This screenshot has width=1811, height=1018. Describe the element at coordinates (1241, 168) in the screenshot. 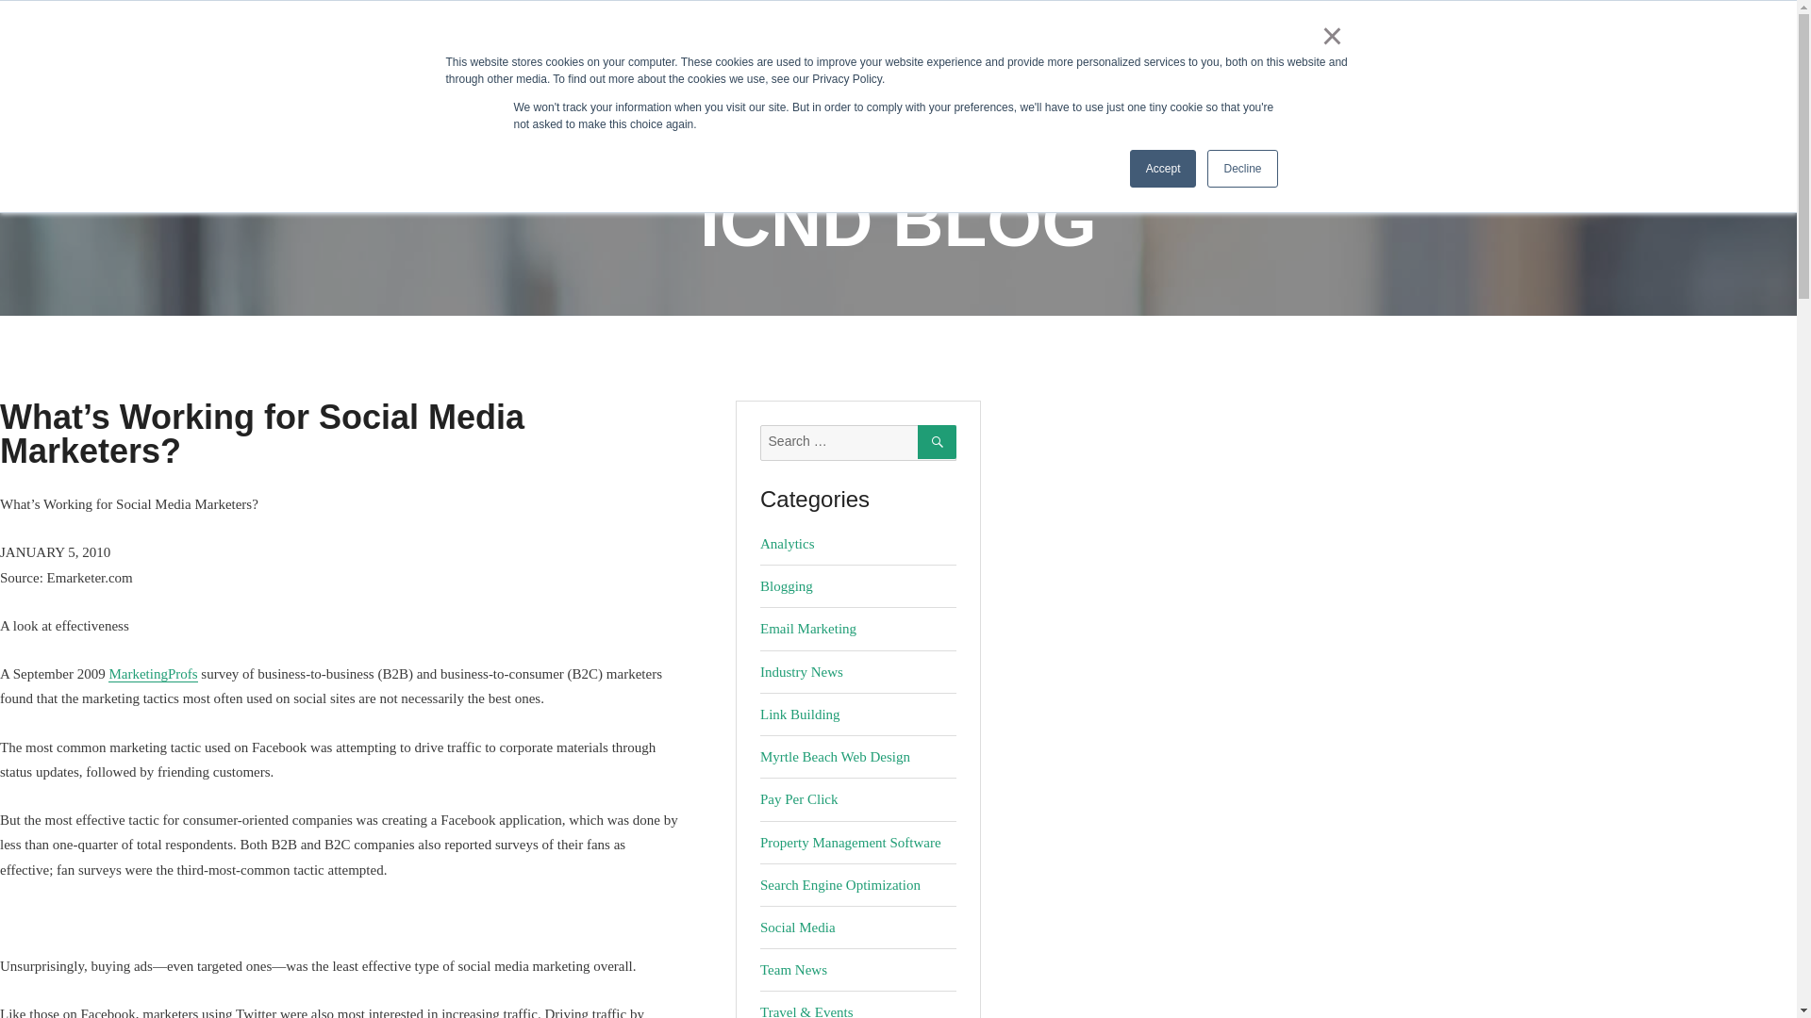

I see `Decline` at that location.